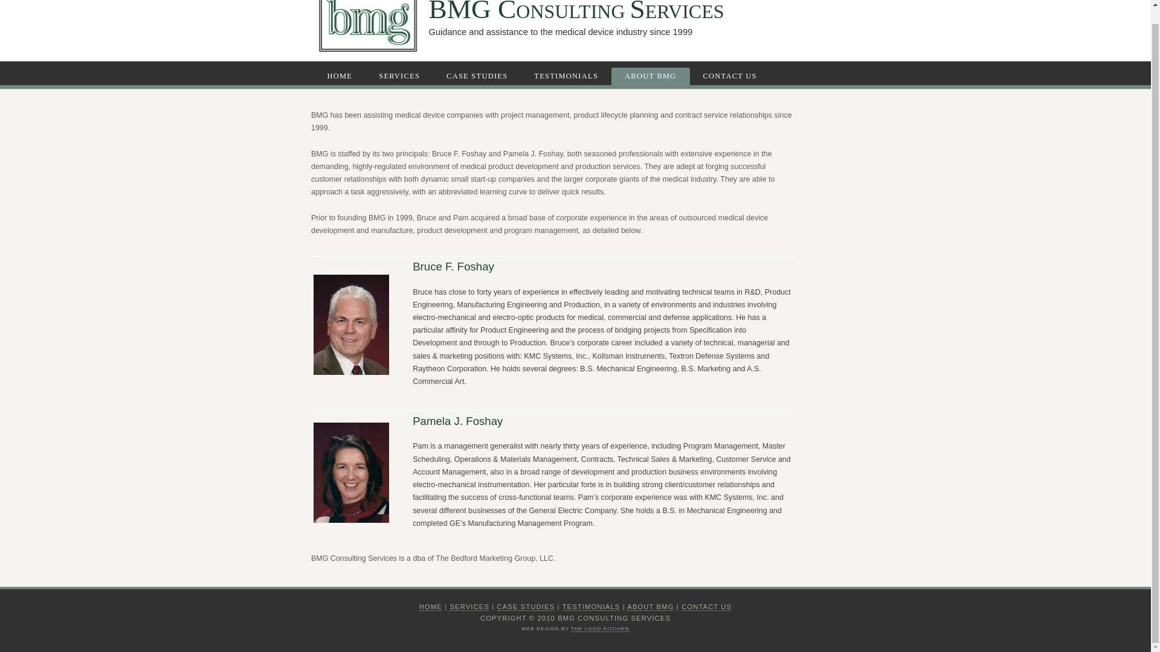  Describe the element at coordinates (576, 12) in the screenshot. I see `BMG CONSULTING SERVICES` at that location.